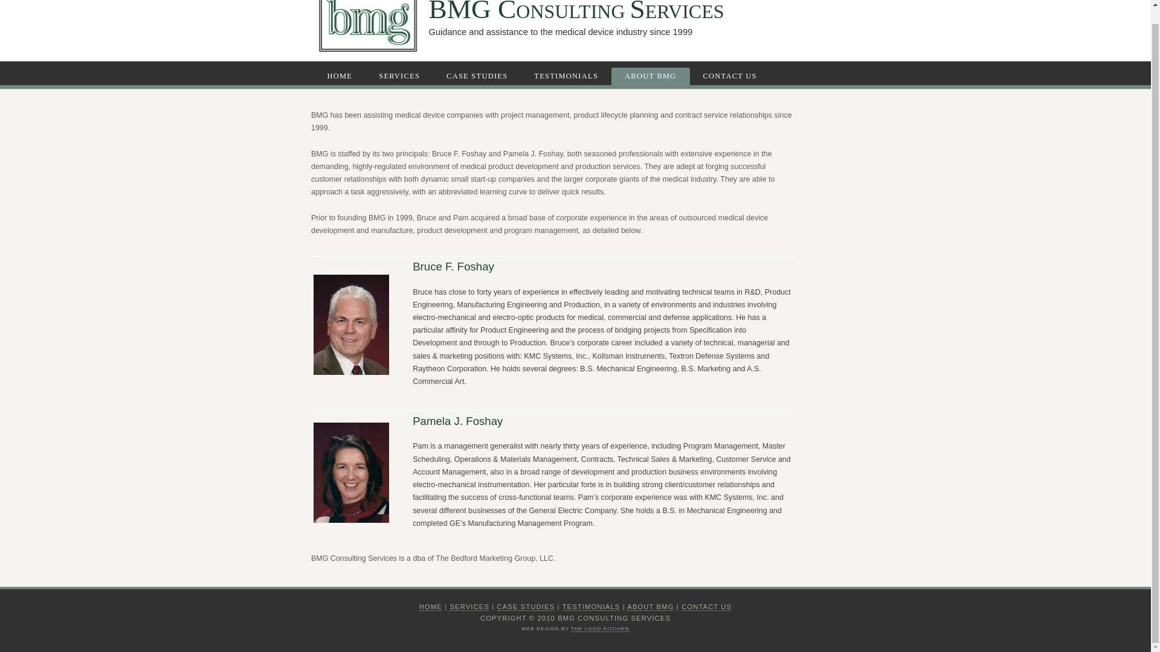  Describe the element at coordinates (576, 12) in the screenshot. I see `BMG CONSULTING SERVICES` at that location.